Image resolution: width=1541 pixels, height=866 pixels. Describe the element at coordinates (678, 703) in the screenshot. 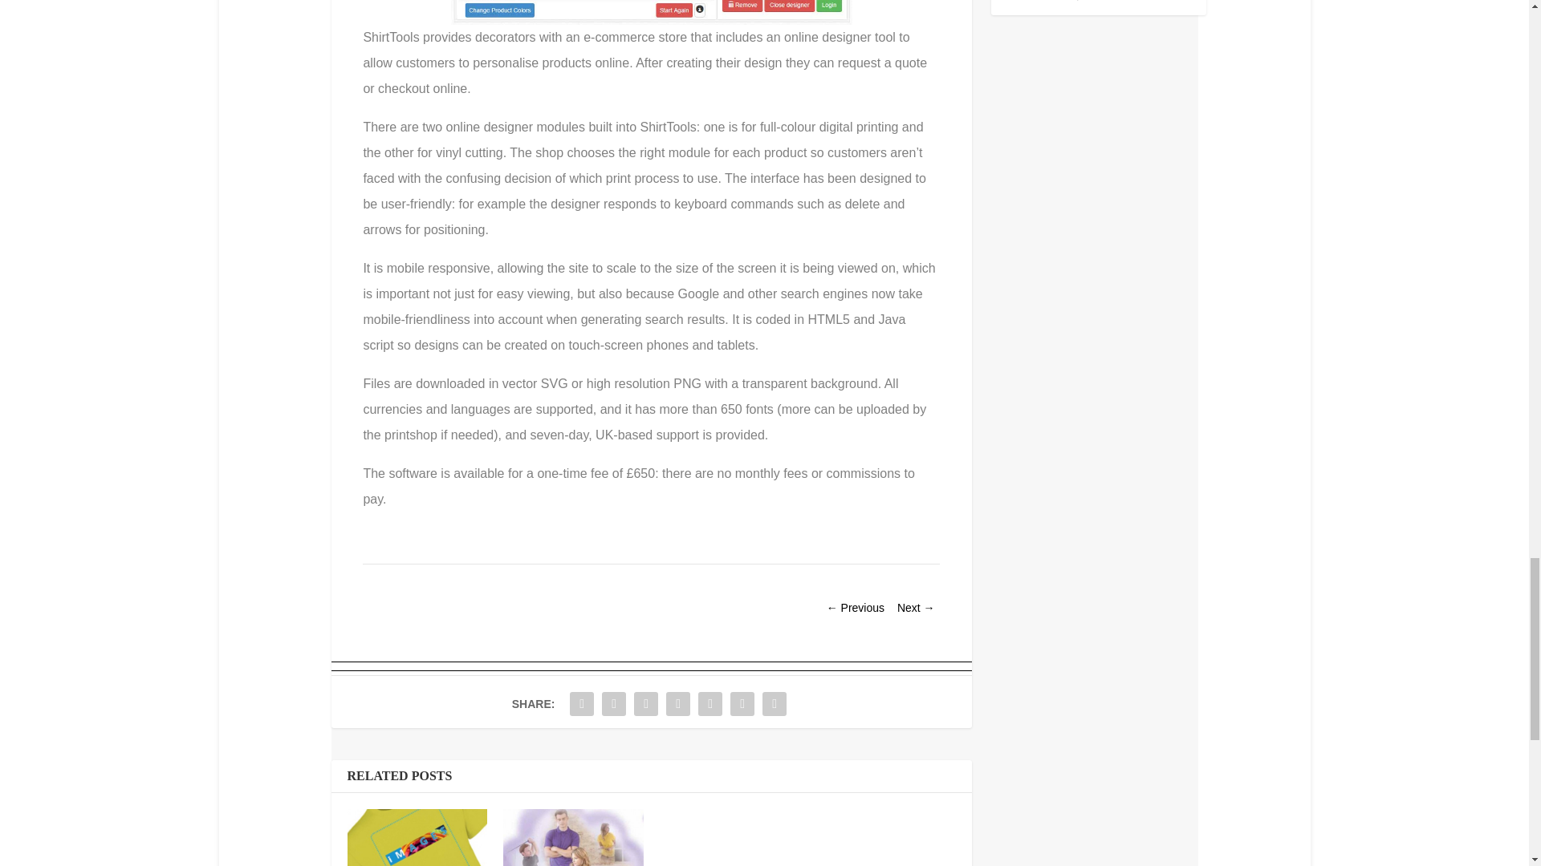

I see `Share "Software Review: 2015 2" via Pinterest` at that location.